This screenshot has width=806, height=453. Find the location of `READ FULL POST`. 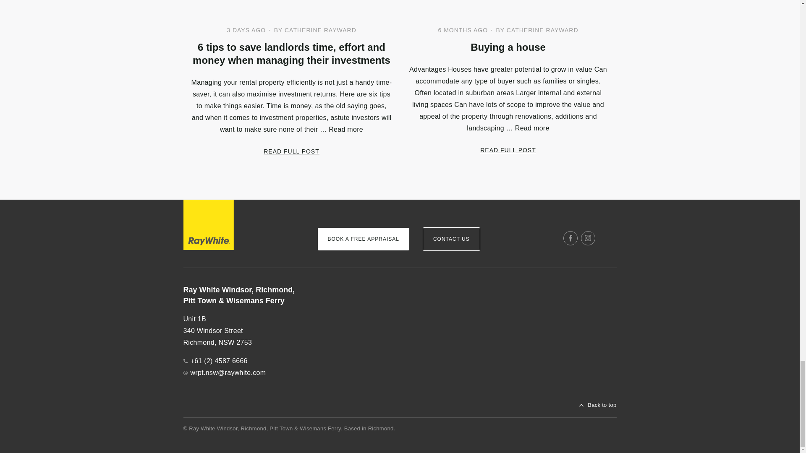

READ FULL POST is located at coordinates (291, 151).